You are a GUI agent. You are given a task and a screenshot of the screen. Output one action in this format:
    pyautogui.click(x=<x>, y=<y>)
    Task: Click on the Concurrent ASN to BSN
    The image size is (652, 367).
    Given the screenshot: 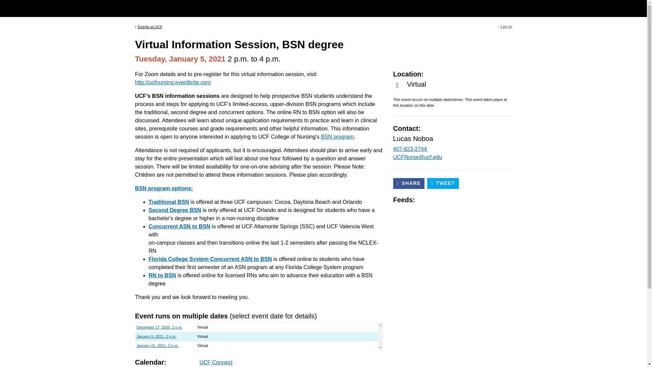 What is the action you would take?
    pyautogui.click(x=179, y=226)
    